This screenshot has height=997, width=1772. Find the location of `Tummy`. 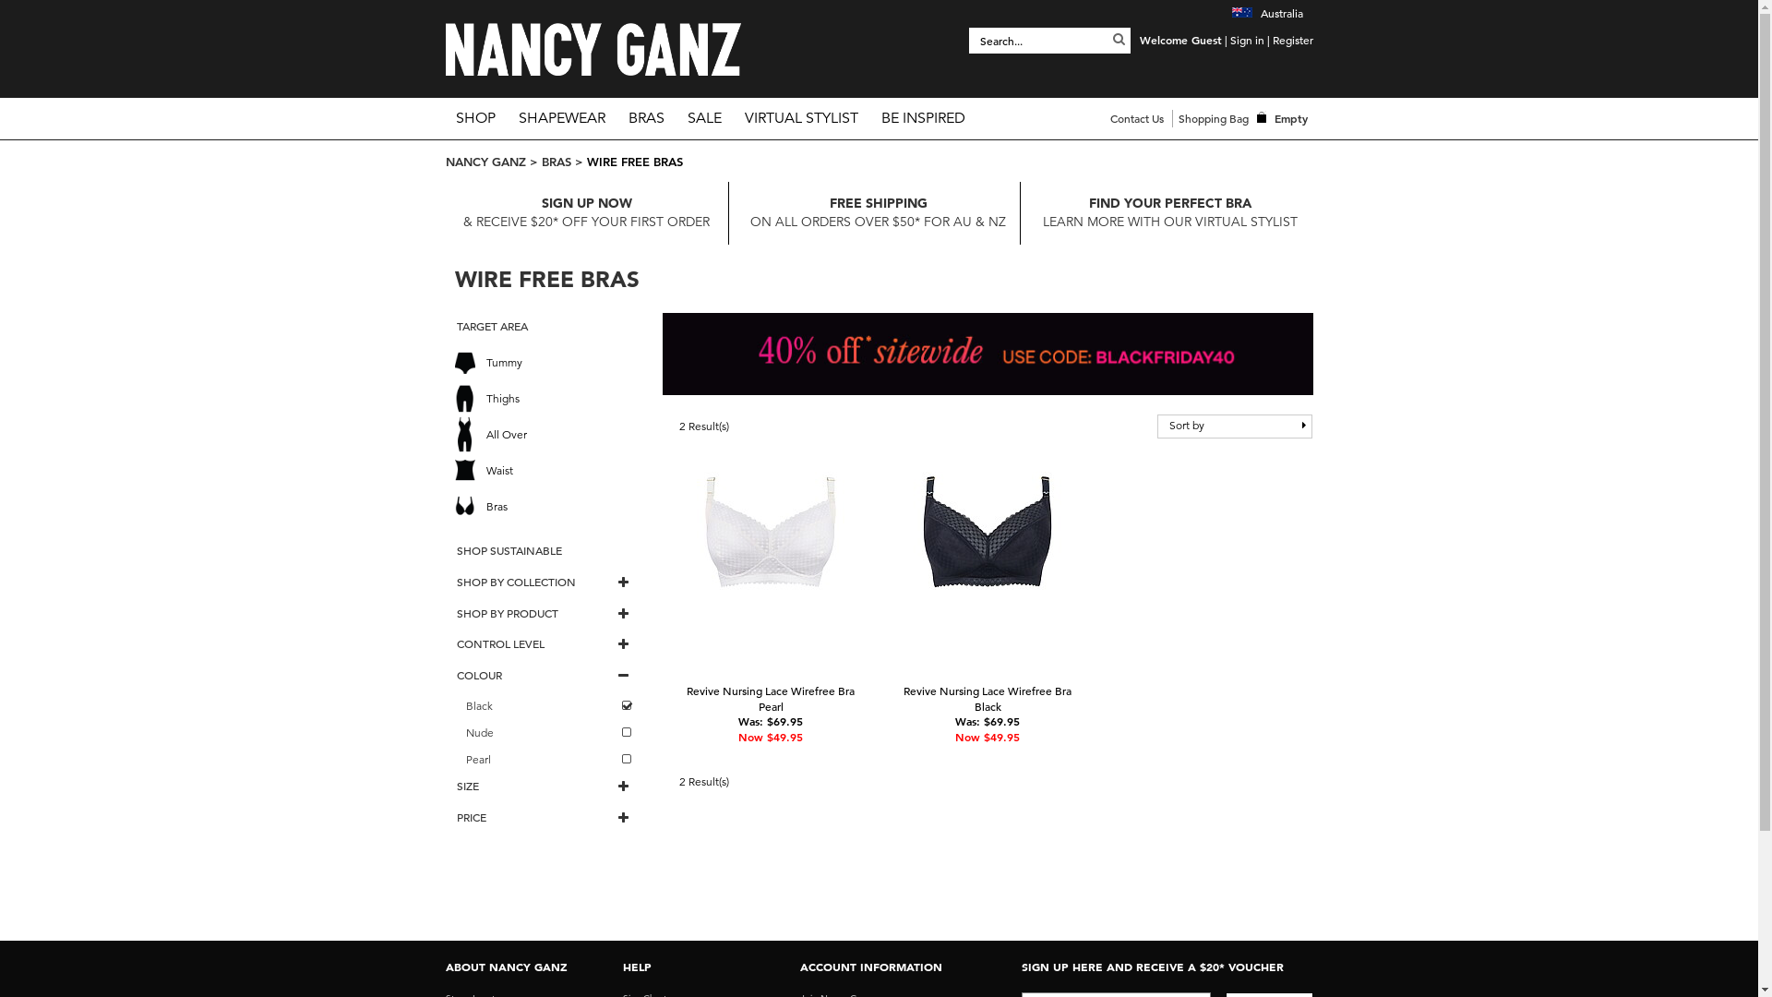

Tummy is located at coordinates (548, 362).